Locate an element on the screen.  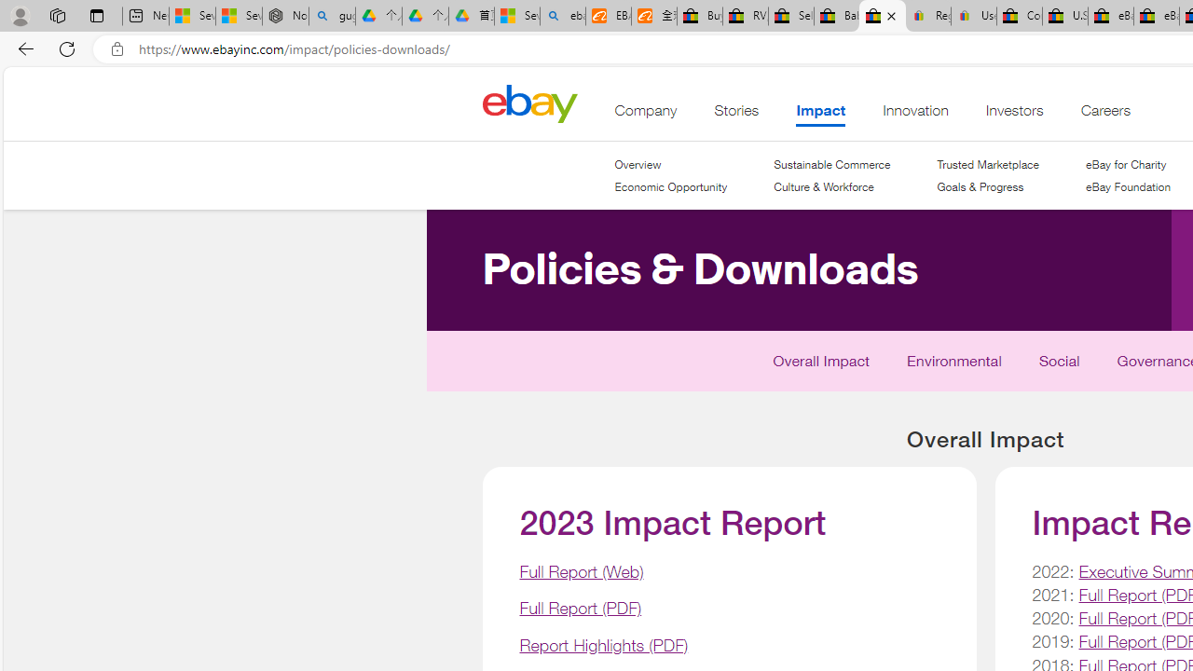
RV, Trailer & Camper Steps & Ladders for sale | eBay is located at coordinates (746, 17).